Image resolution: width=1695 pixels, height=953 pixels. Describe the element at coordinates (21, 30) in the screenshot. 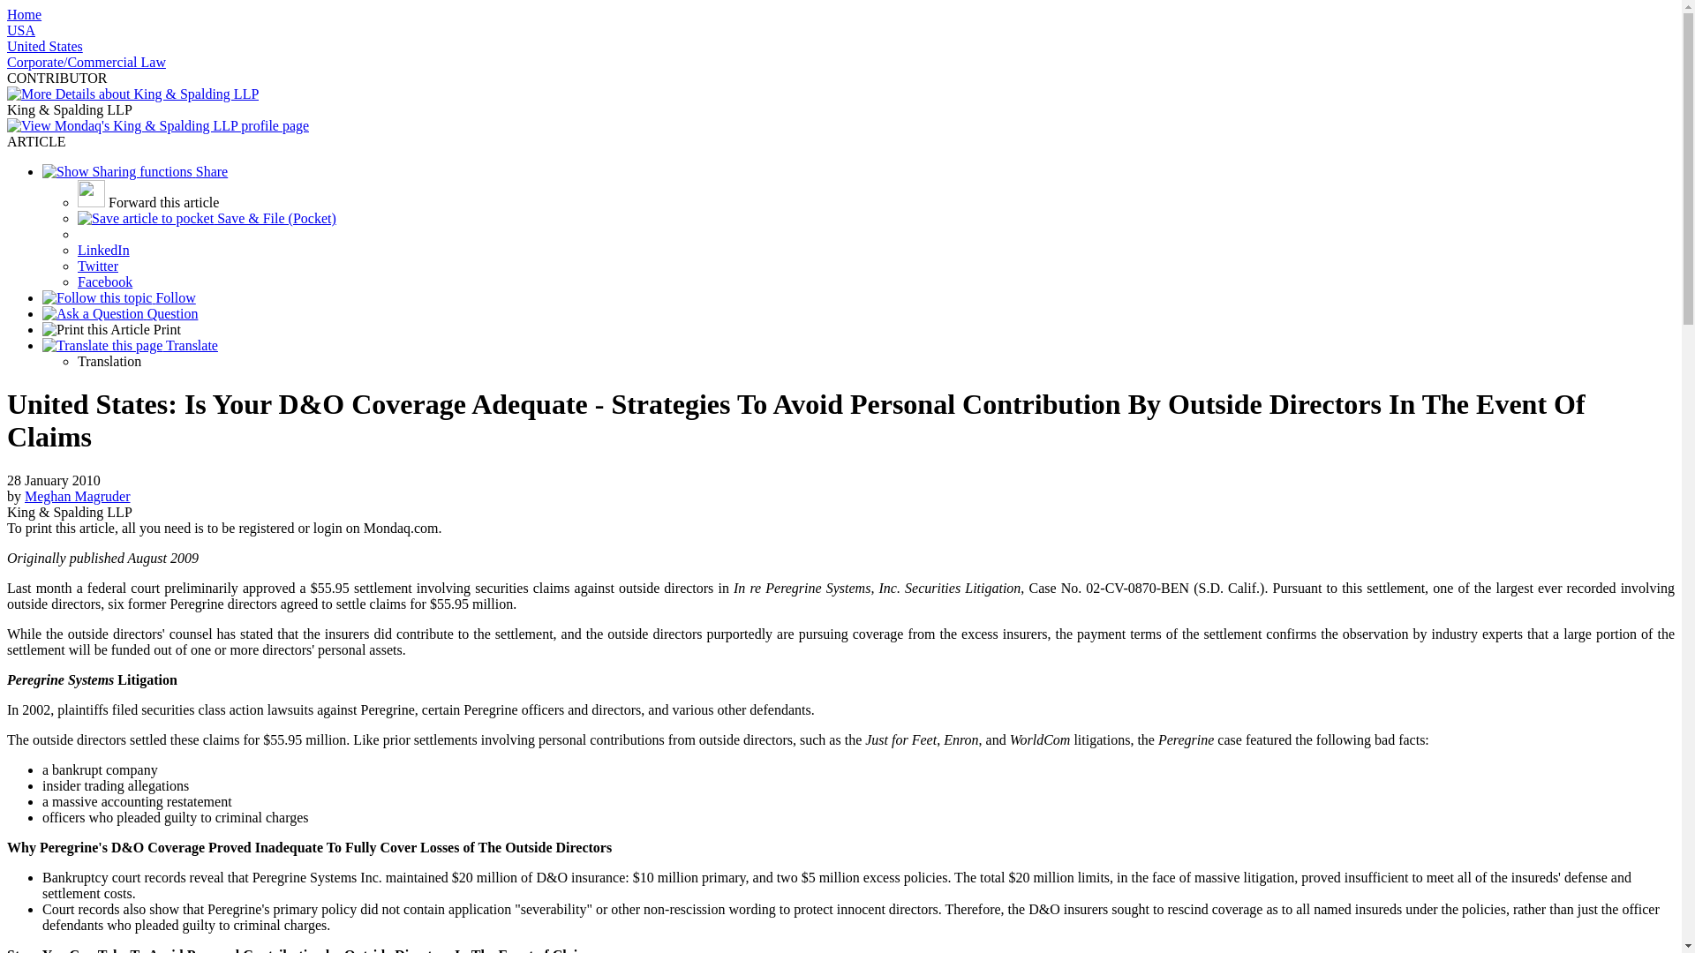

I see `USA` at that location.